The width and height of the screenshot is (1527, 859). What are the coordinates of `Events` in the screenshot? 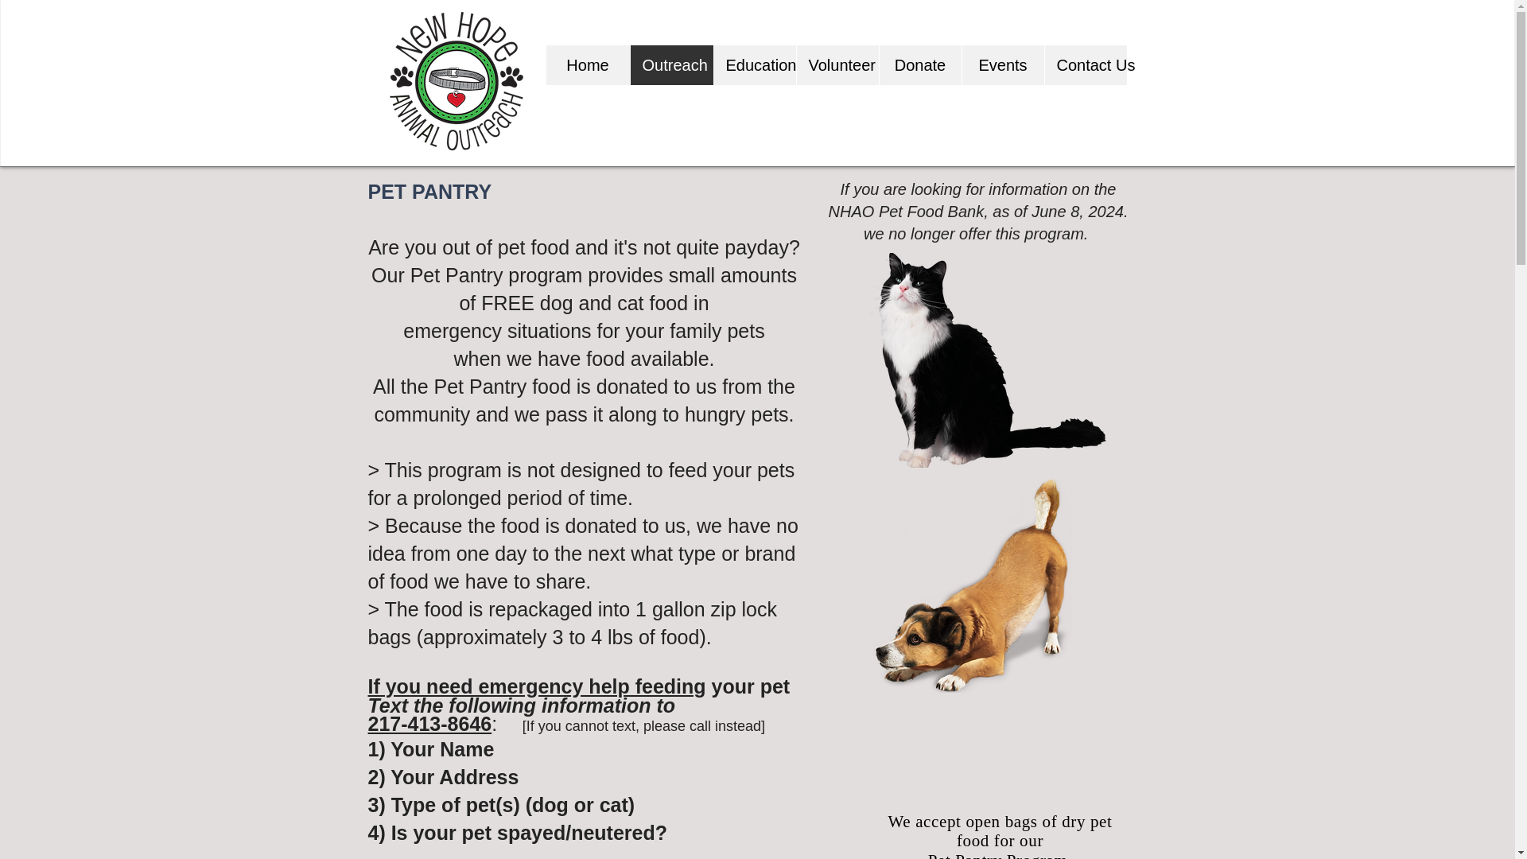 It's located at (1001, 65).